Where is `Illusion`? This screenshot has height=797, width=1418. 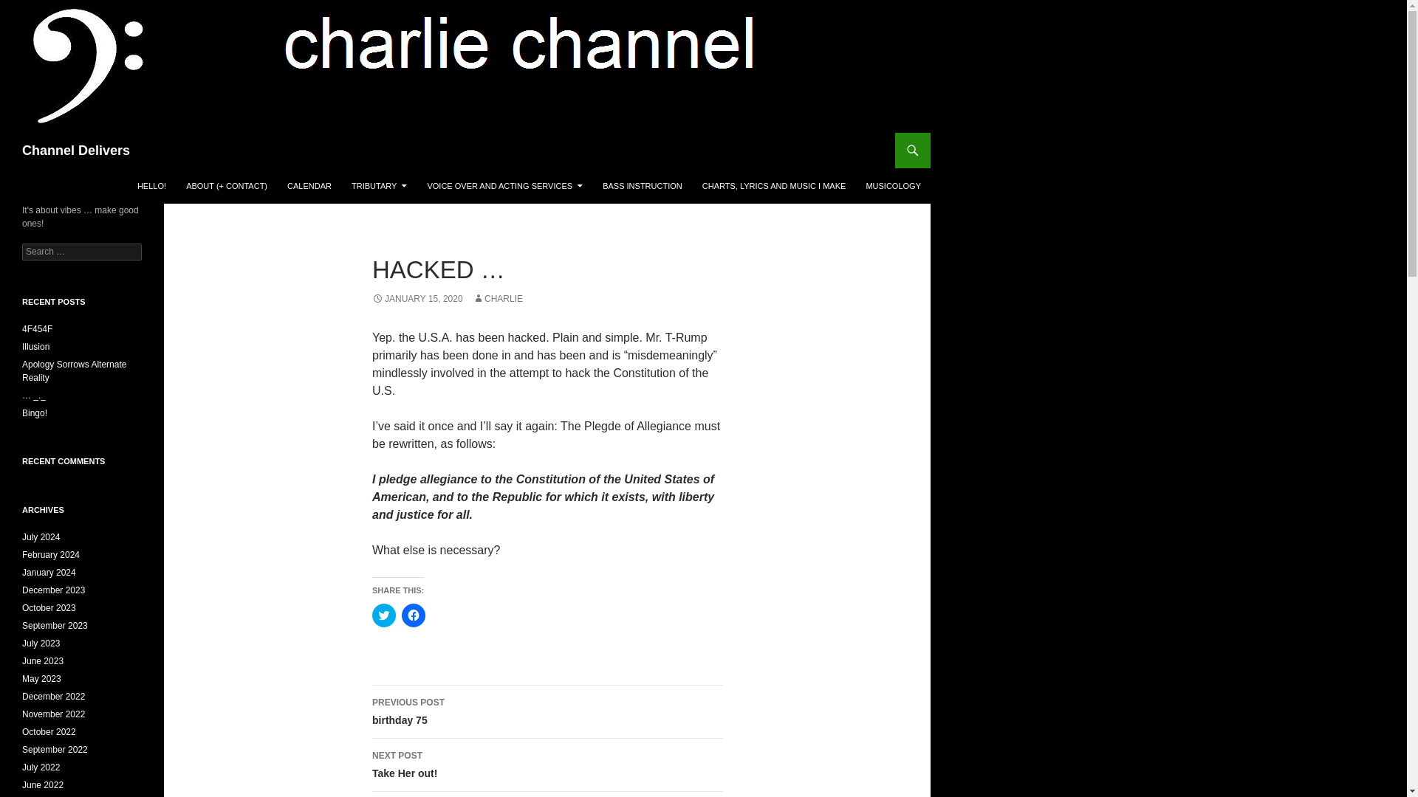
Illusion is located at coordinates (35, 347).